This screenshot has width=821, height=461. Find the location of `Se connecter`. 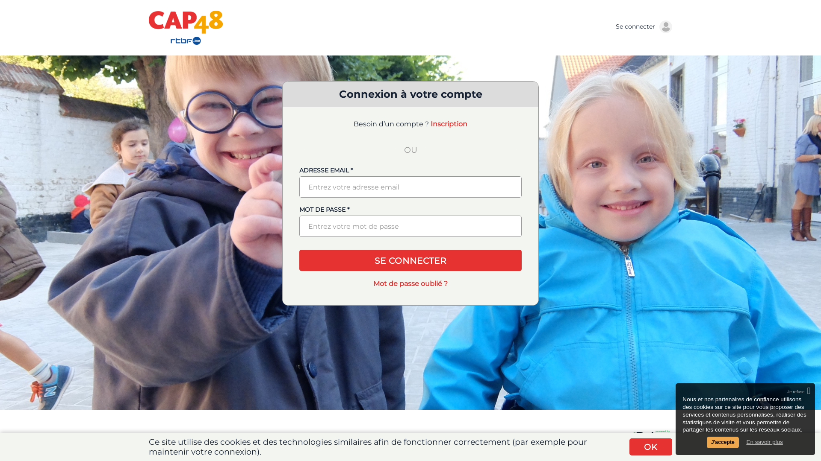

Se connecter is located at coordinates (644, 26).